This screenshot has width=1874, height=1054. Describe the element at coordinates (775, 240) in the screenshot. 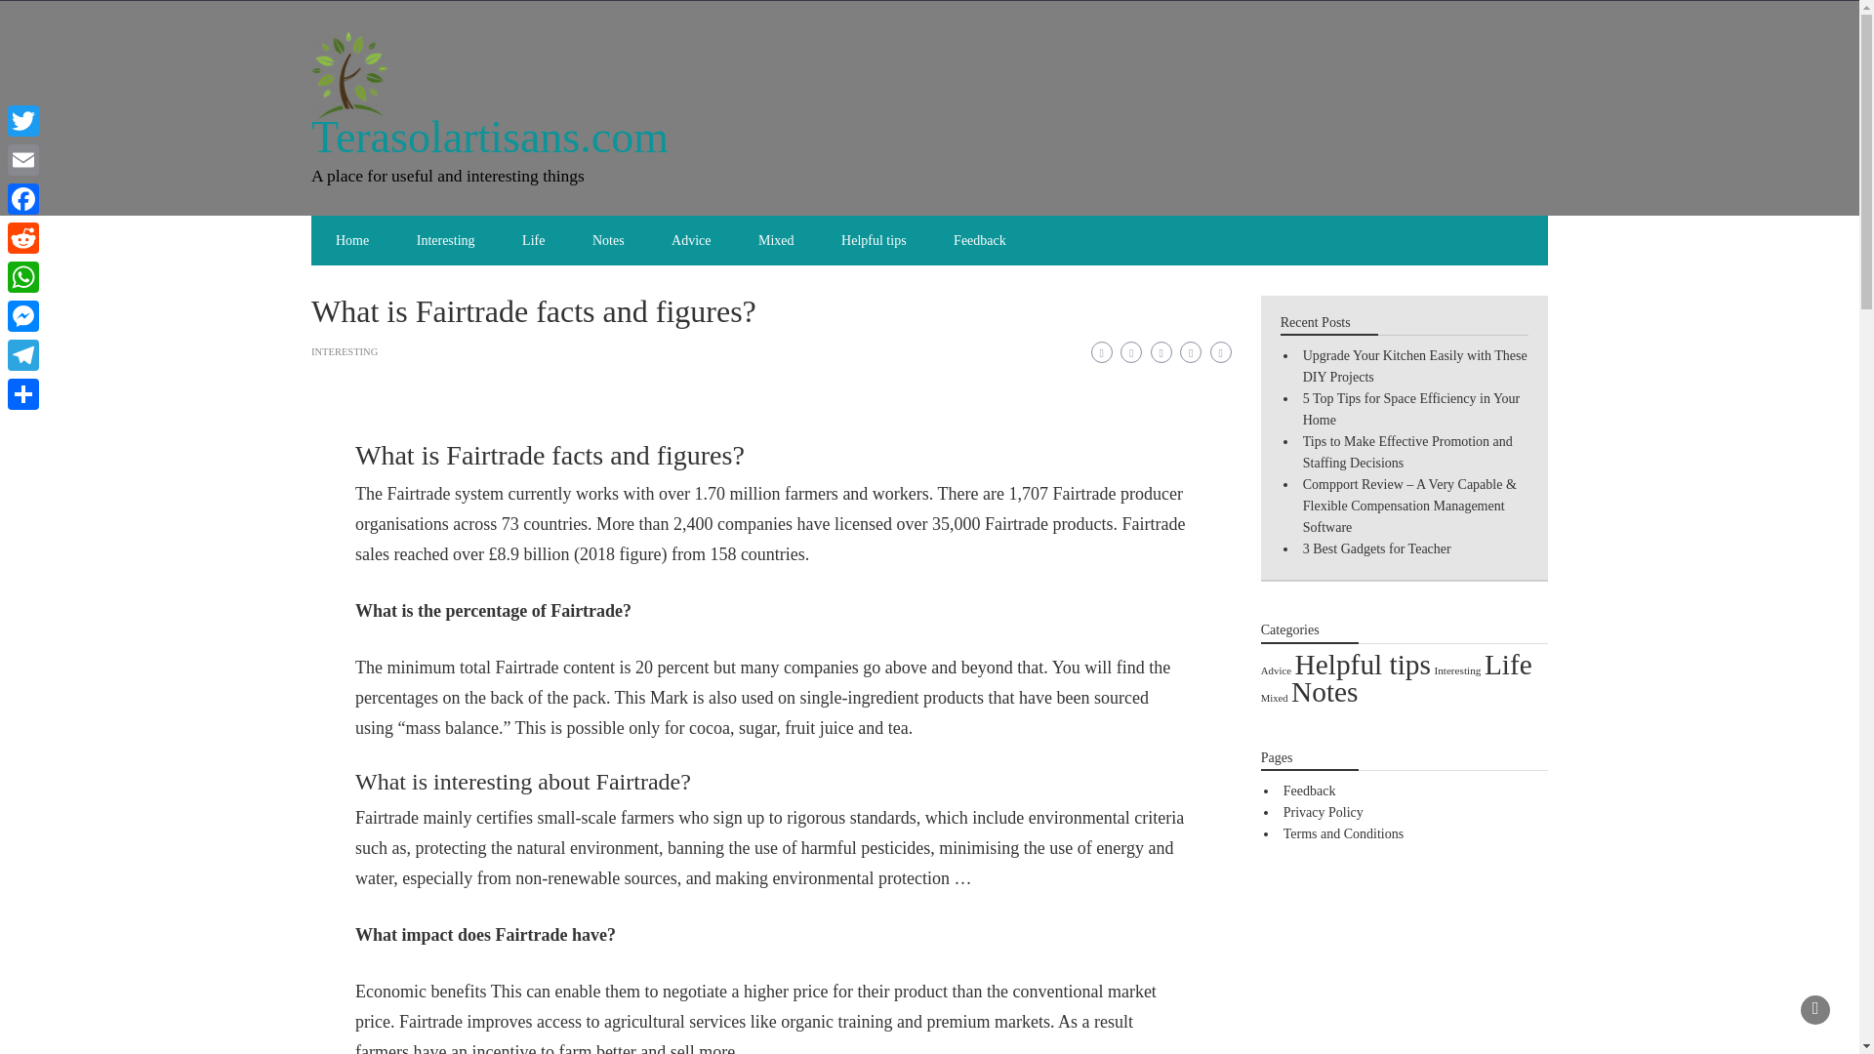

I see `Mixed` at that location.